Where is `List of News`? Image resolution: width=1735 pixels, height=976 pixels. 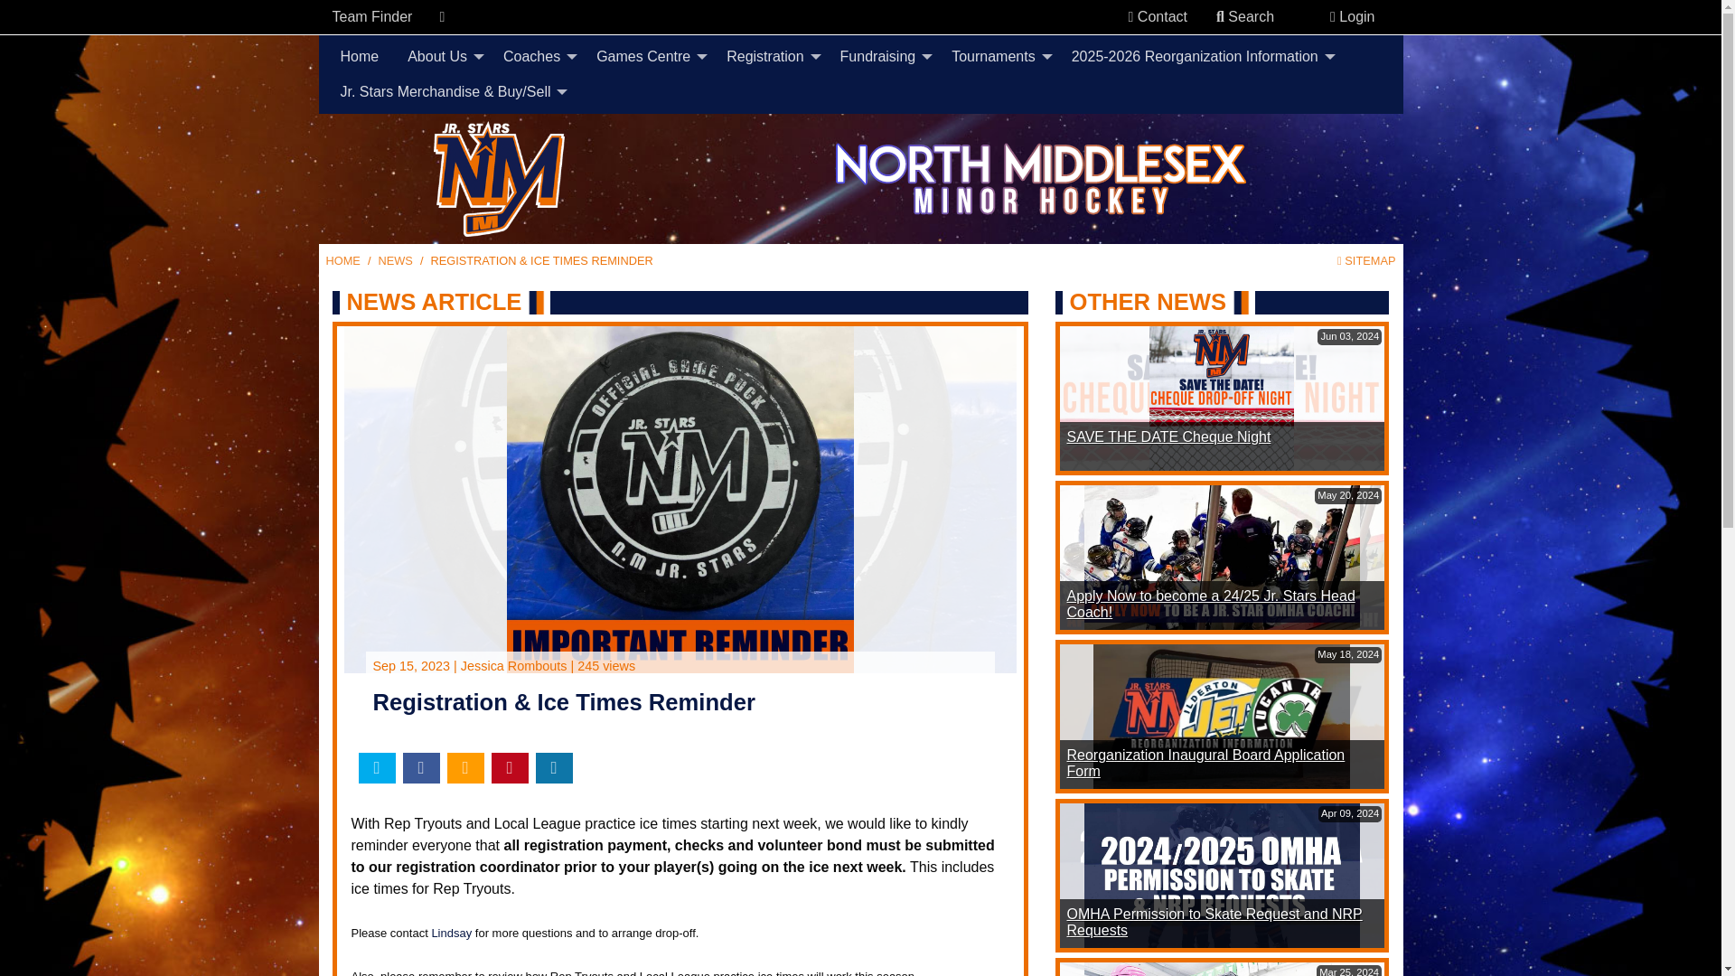 List of News is located at coordinates (395, 260).